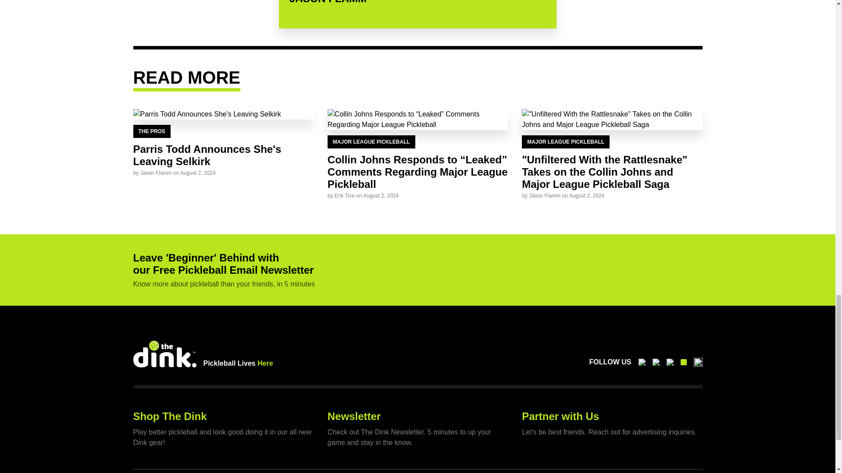 This screenshot has width=842, height=473. Describe the element at coordinates (353, 416) in the screenshot. I see `Newsletter` at that location.